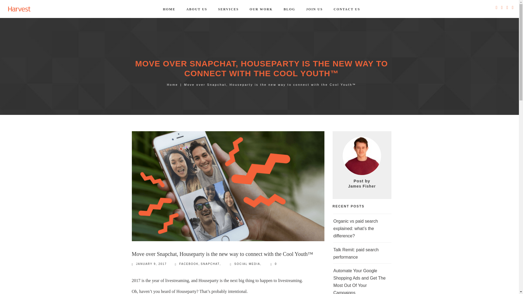  Describe the element at coordinates (314, 9) in the screenshot. I see `Join Us` at that location.